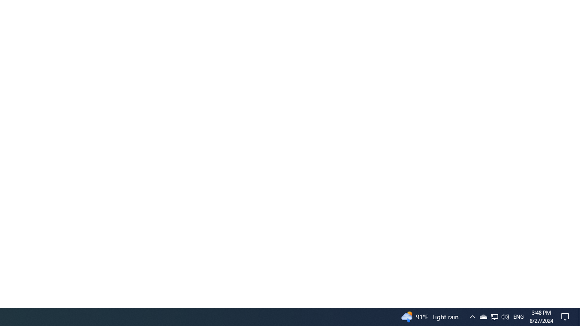  Describe the element at coordinates (518, 317) in the screenshot. I see `Tray Input Indicator - English (United States)` at that location.